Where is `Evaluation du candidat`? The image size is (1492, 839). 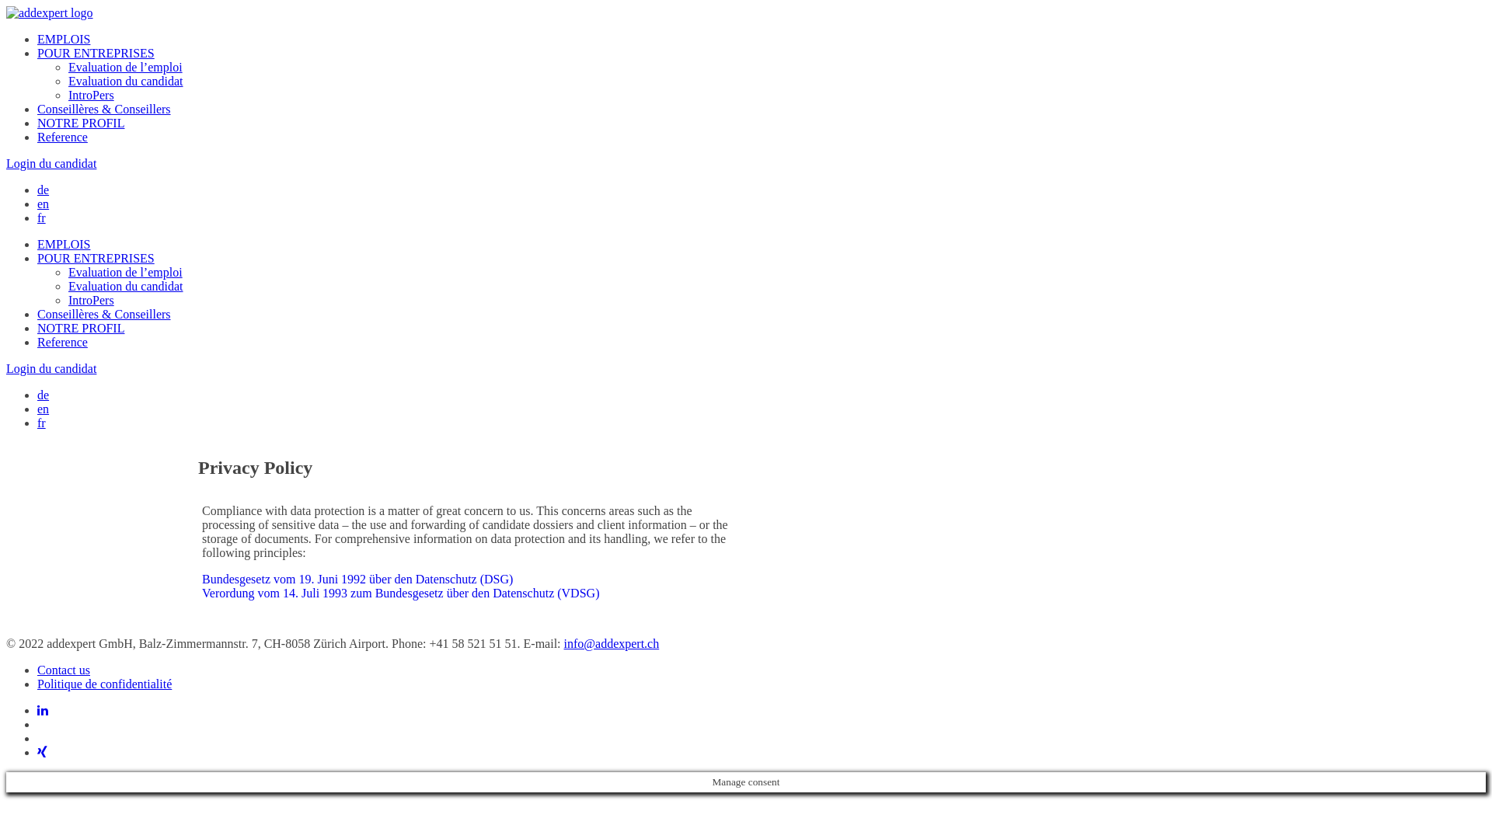
Evaluation du candidat is located at coordinates (126, 286).